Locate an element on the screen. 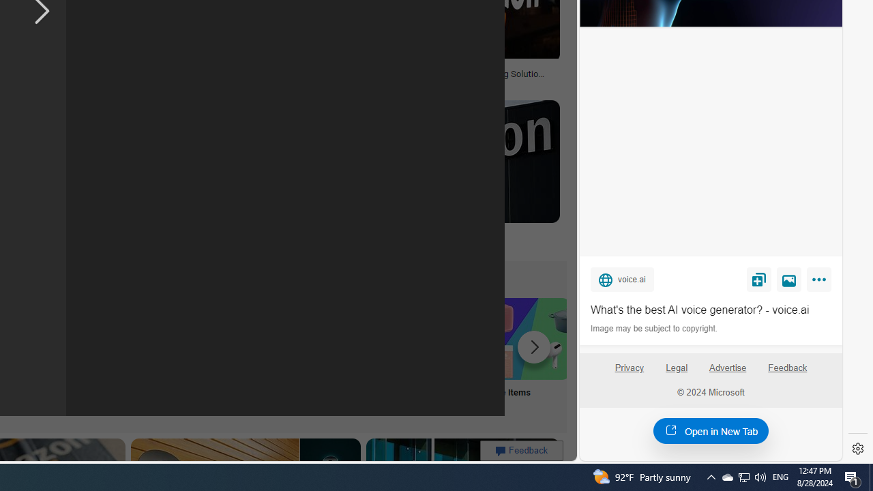 The width and height of the screenshot is (873, 491). Scroll more suggestions right is located at coordinates (534, 346).